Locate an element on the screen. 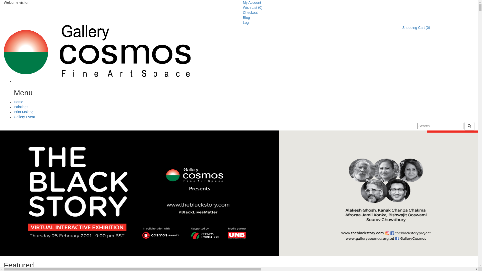 This screenshot has height=271, width=482. Cosmos Gallery is located at coordinates (97, 52).